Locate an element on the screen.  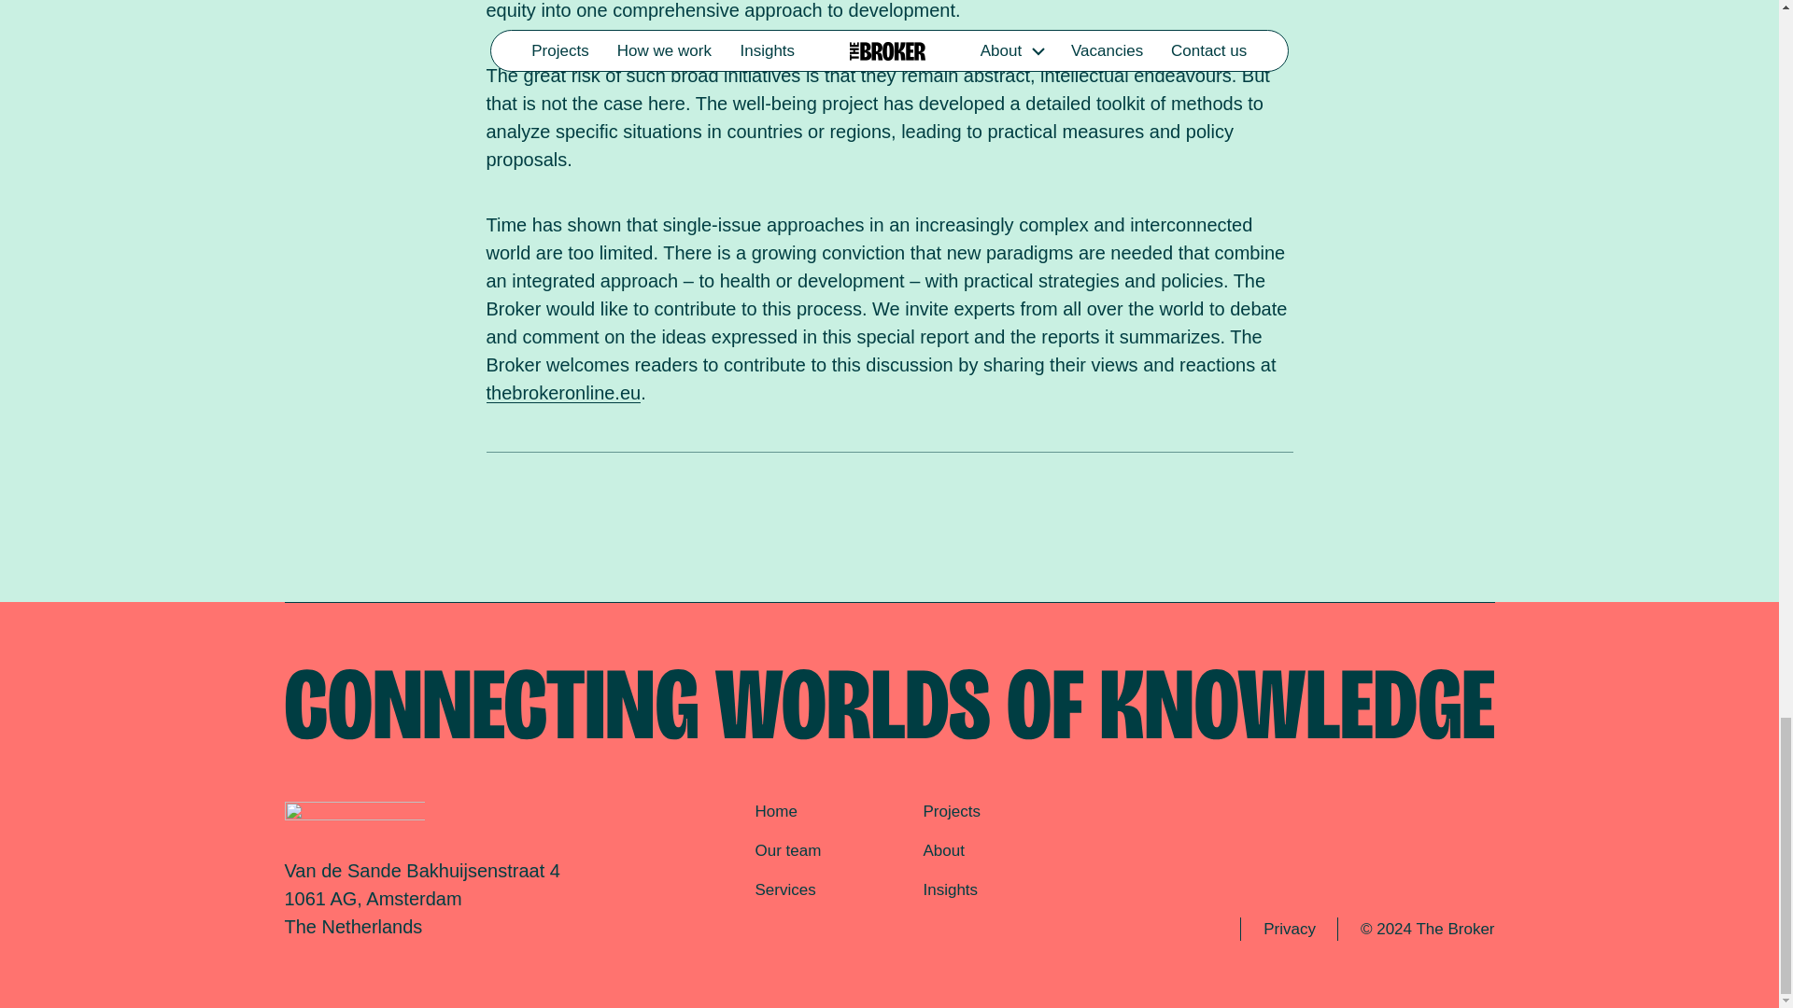
thebrokeronline.eu is located at coordinates (562, 393).